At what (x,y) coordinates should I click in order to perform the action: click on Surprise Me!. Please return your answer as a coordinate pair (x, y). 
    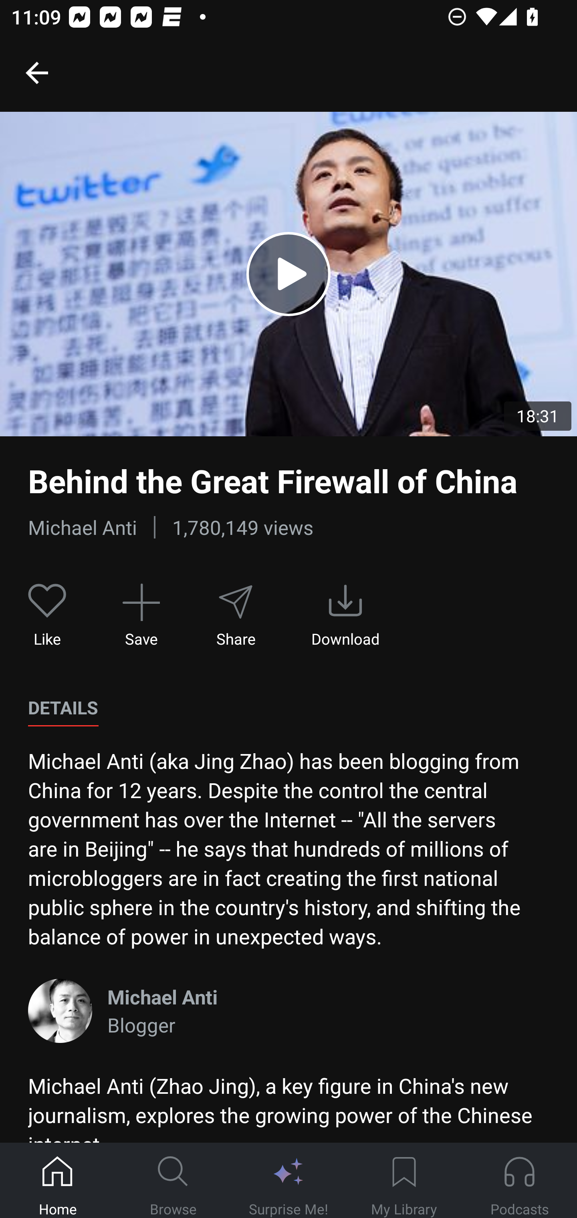
    Looking at the image, I should click on (288, 1181).